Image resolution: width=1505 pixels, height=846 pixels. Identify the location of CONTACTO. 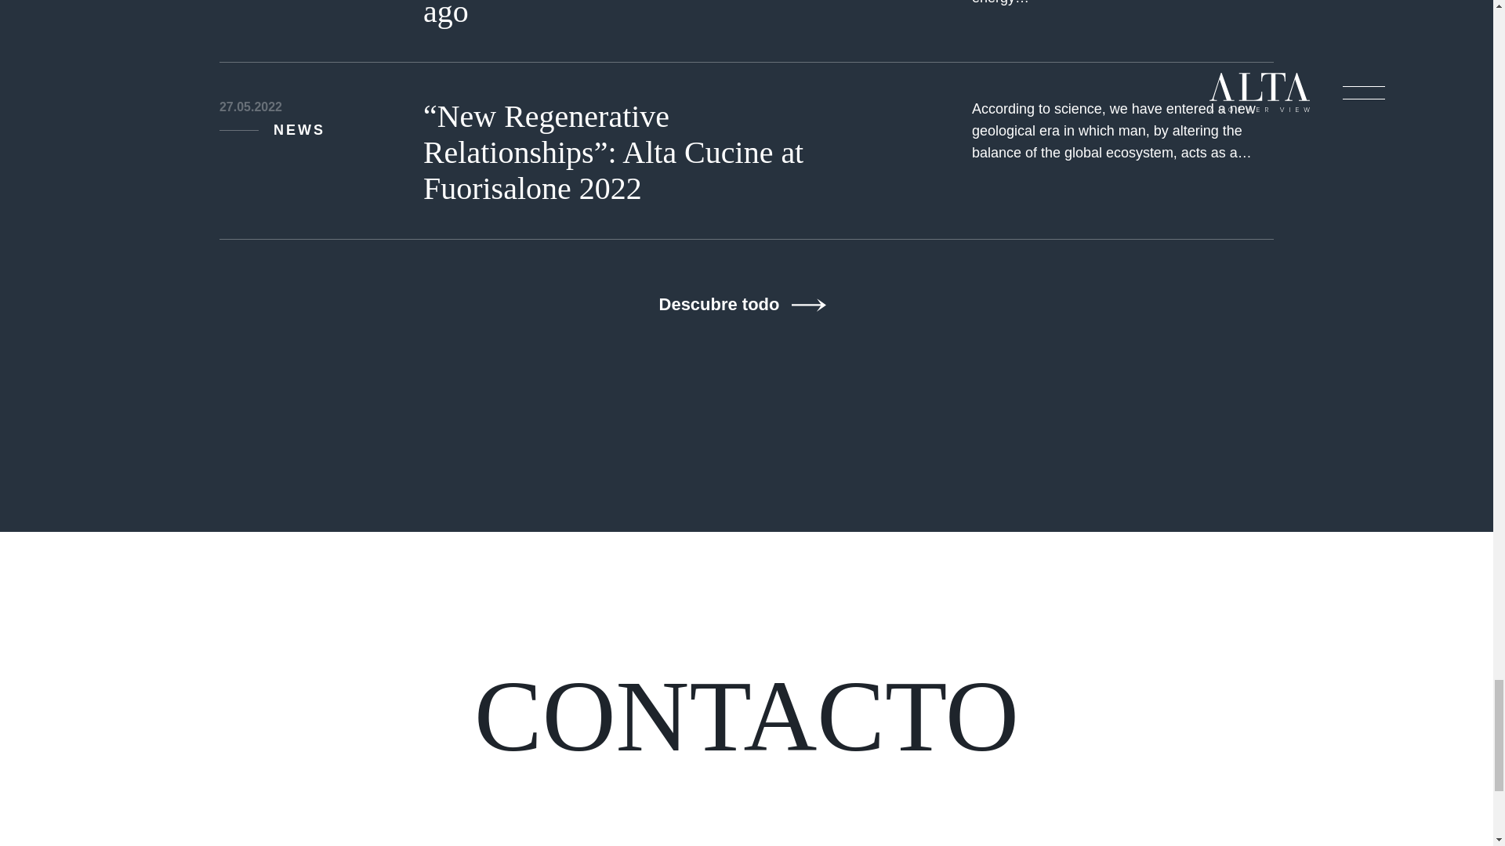
(746, 715).